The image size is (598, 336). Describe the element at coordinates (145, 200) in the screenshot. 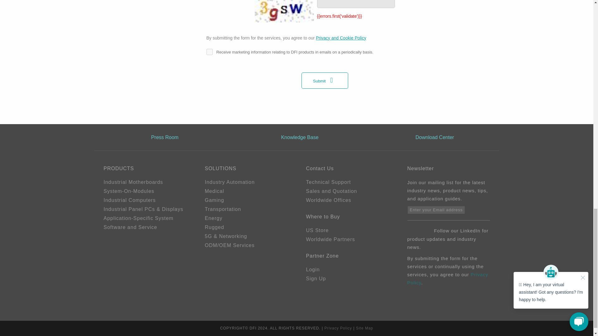

I see `Industrial Computers` at that location.